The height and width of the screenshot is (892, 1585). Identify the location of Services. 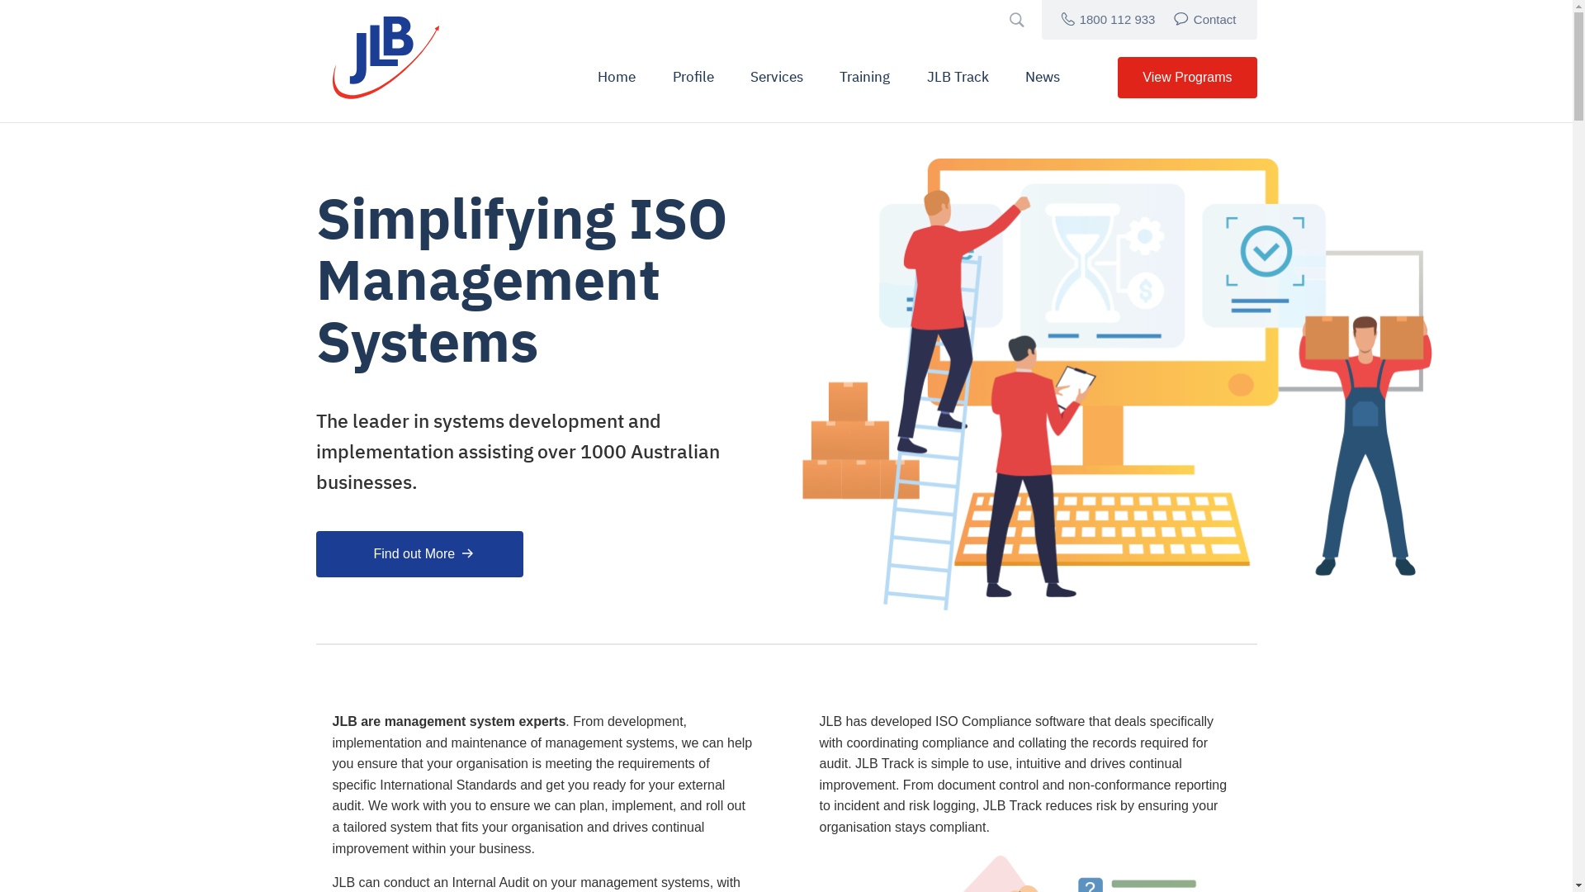
(777, 78).